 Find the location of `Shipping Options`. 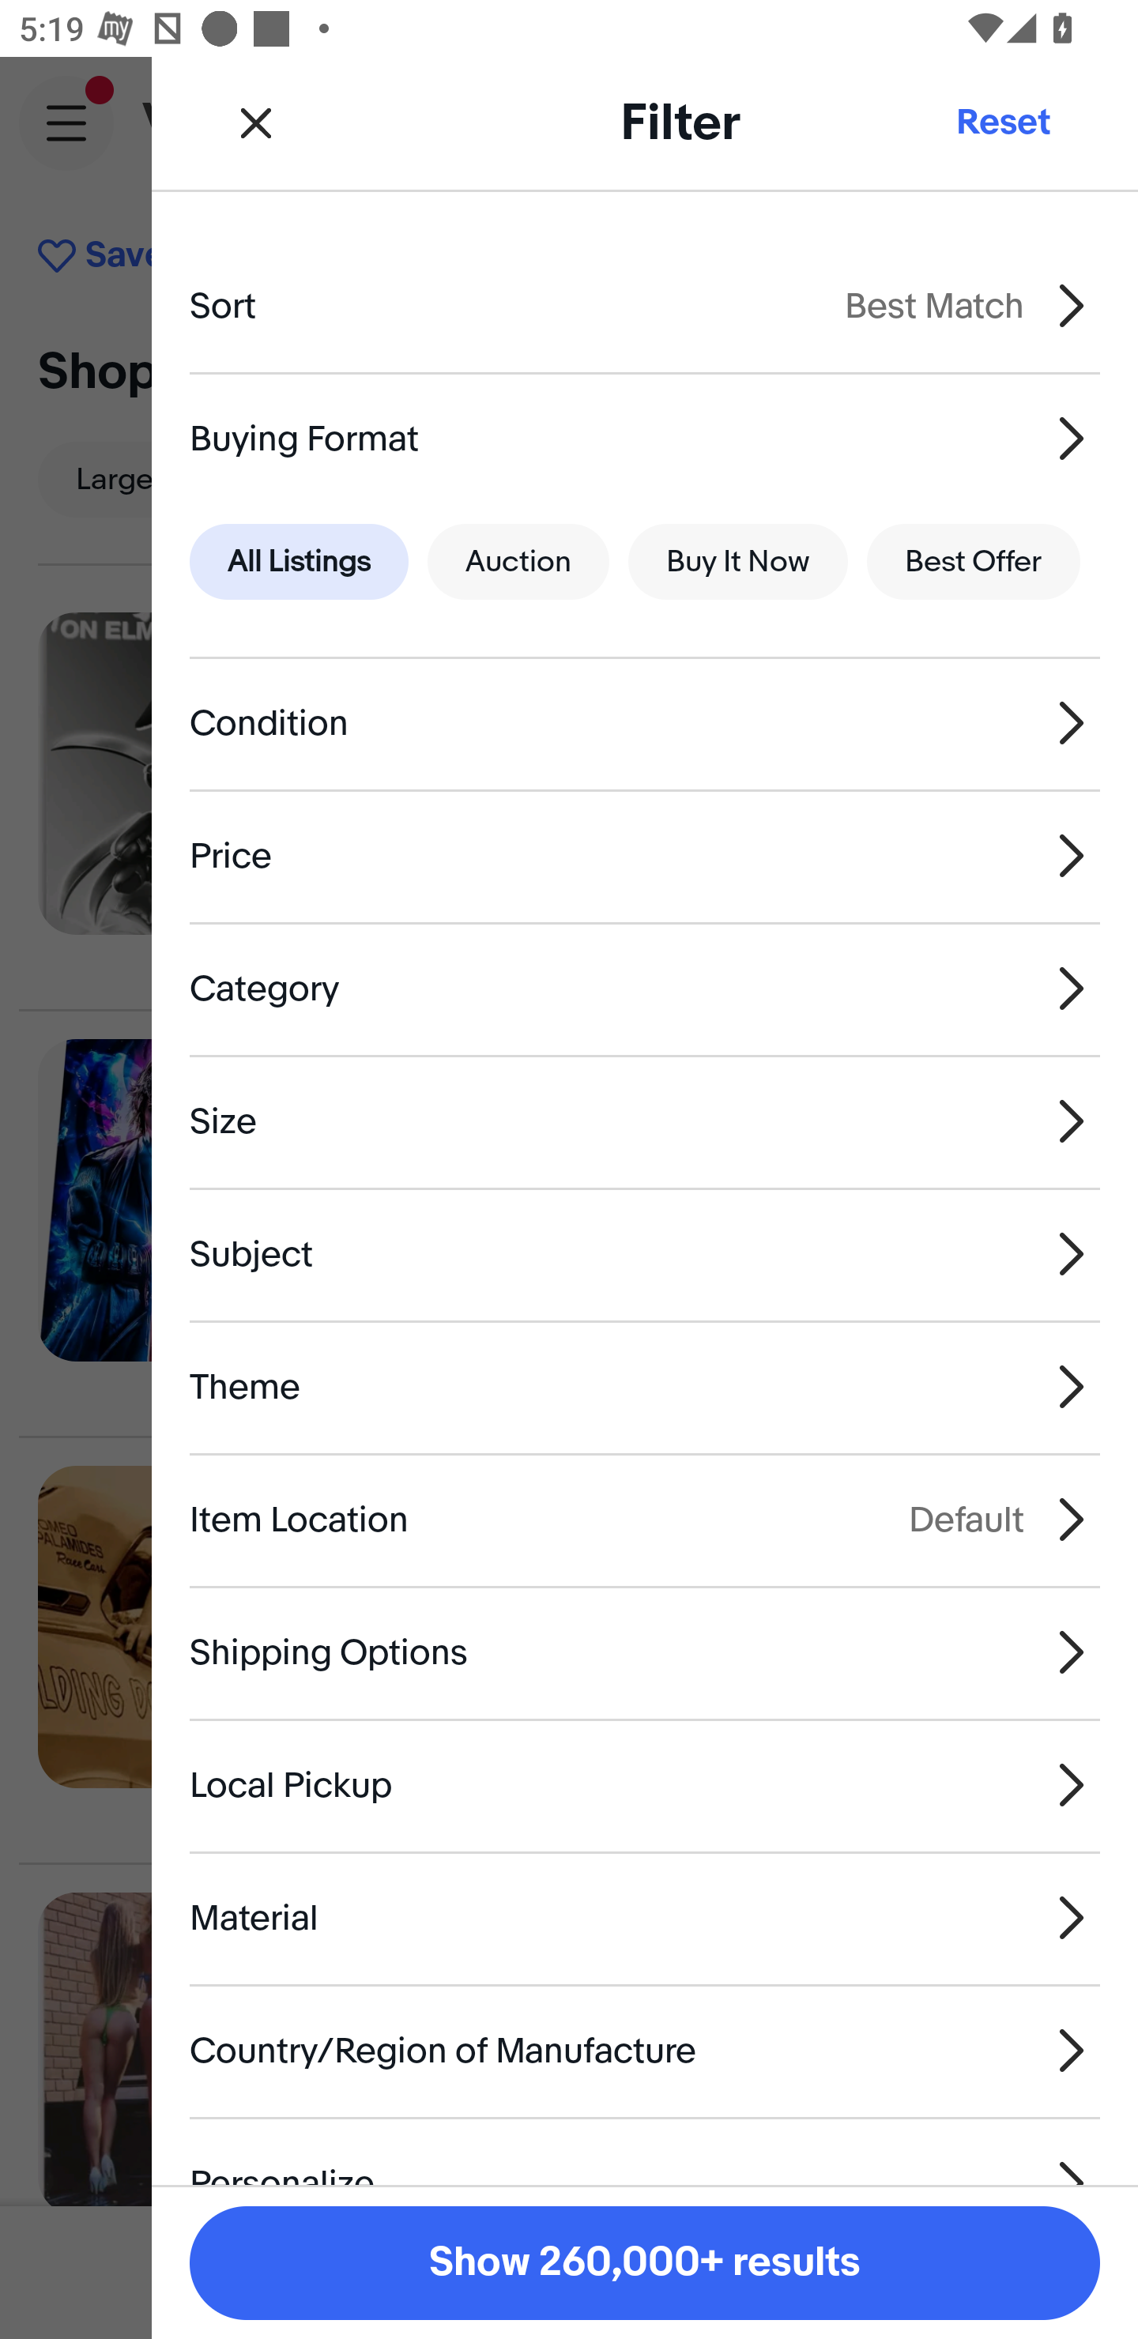

Shipping Options is located at coordinates (645, 1652).